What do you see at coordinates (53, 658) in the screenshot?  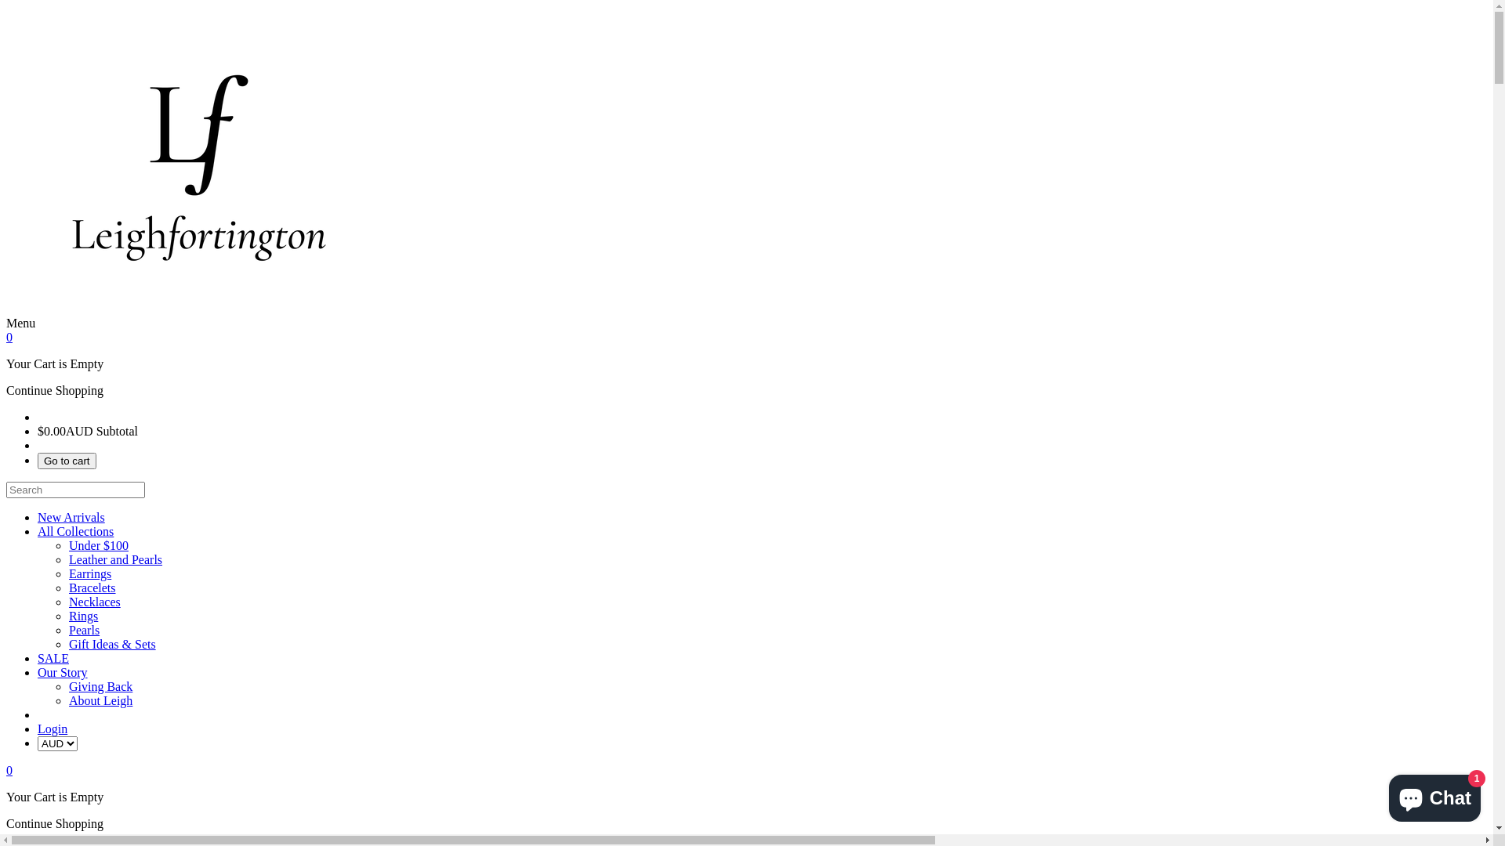 I see `SALE` at bounding box center [53, 658].